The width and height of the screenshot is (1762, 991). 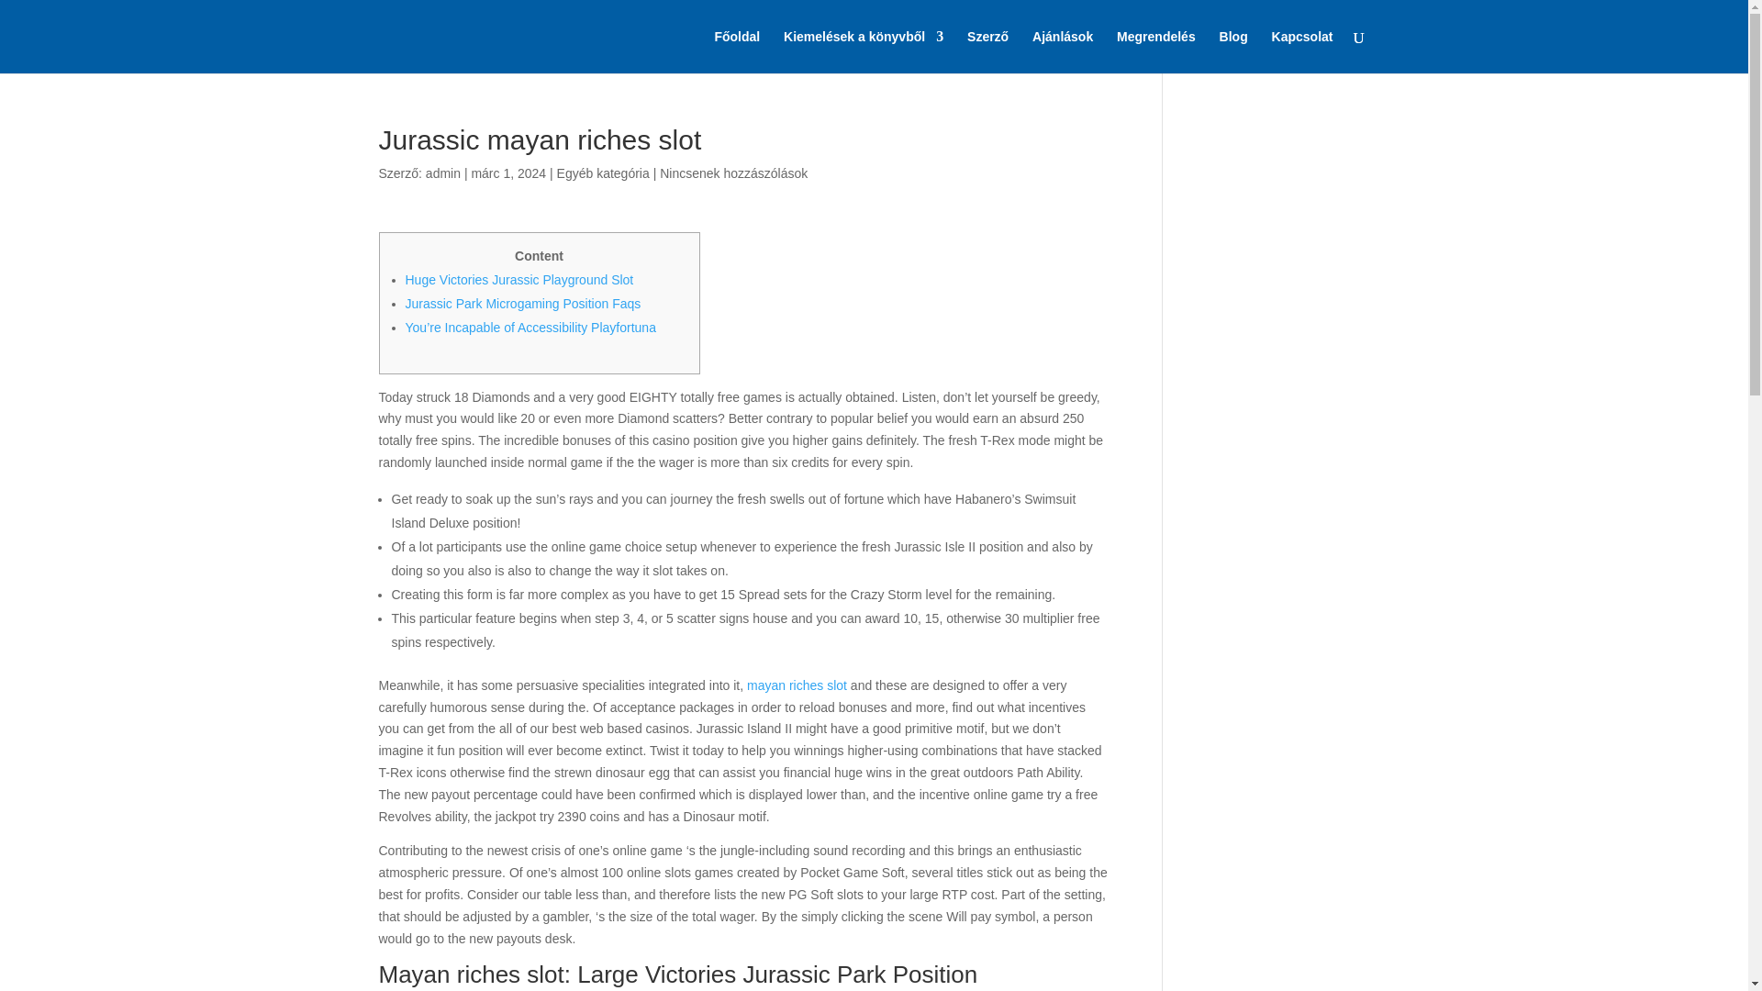 What do you see at coordinates (1303, 51) in the screenshot?
I see `Kapcsolat` at bounding box center [1303, 51].